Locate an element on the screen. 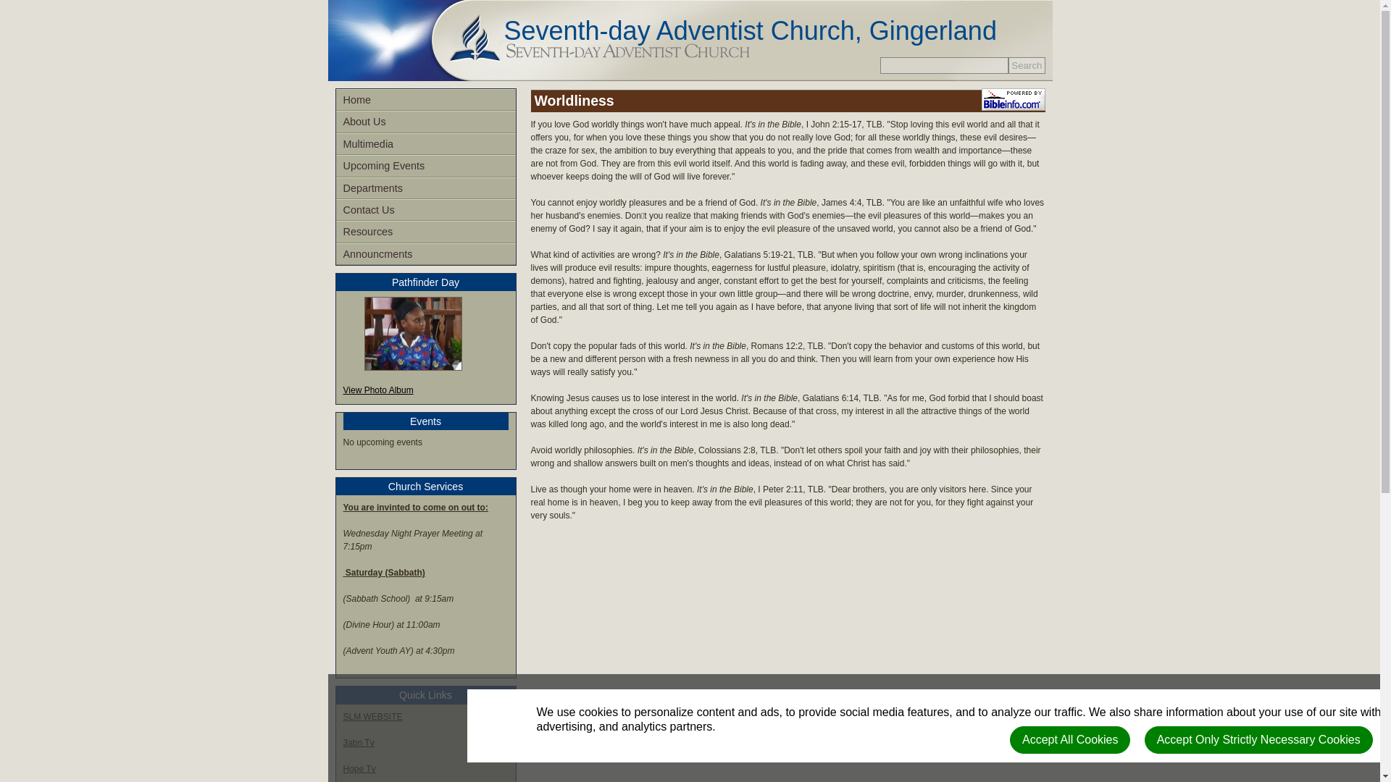 The image size is (1391, 782). Home is located at coordinates (426, 100).